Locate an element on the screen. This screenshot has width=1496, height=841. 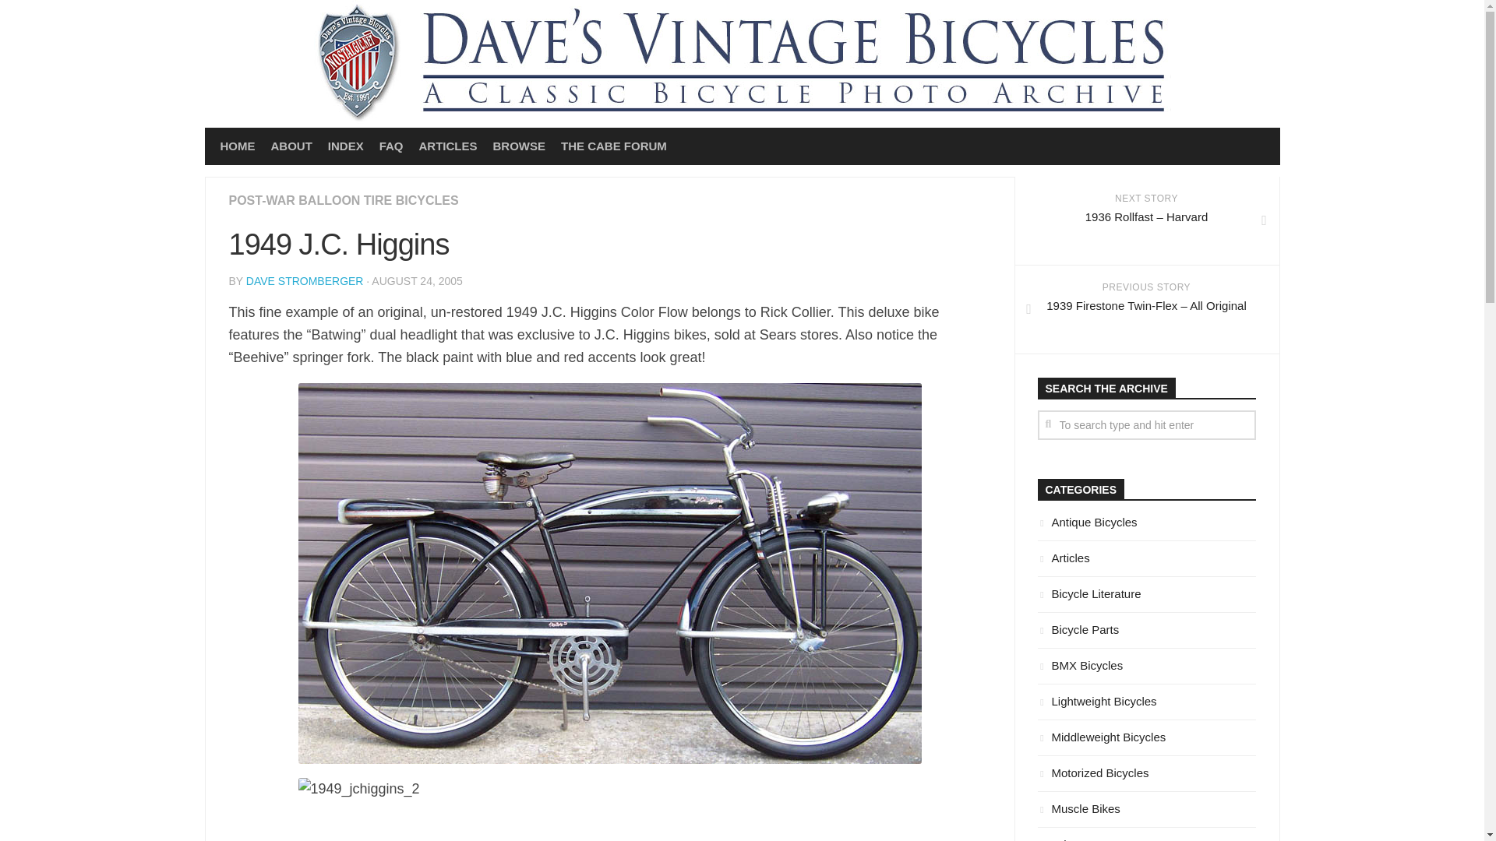
Motorized Bicycles is located at coordinates (1093, 772).